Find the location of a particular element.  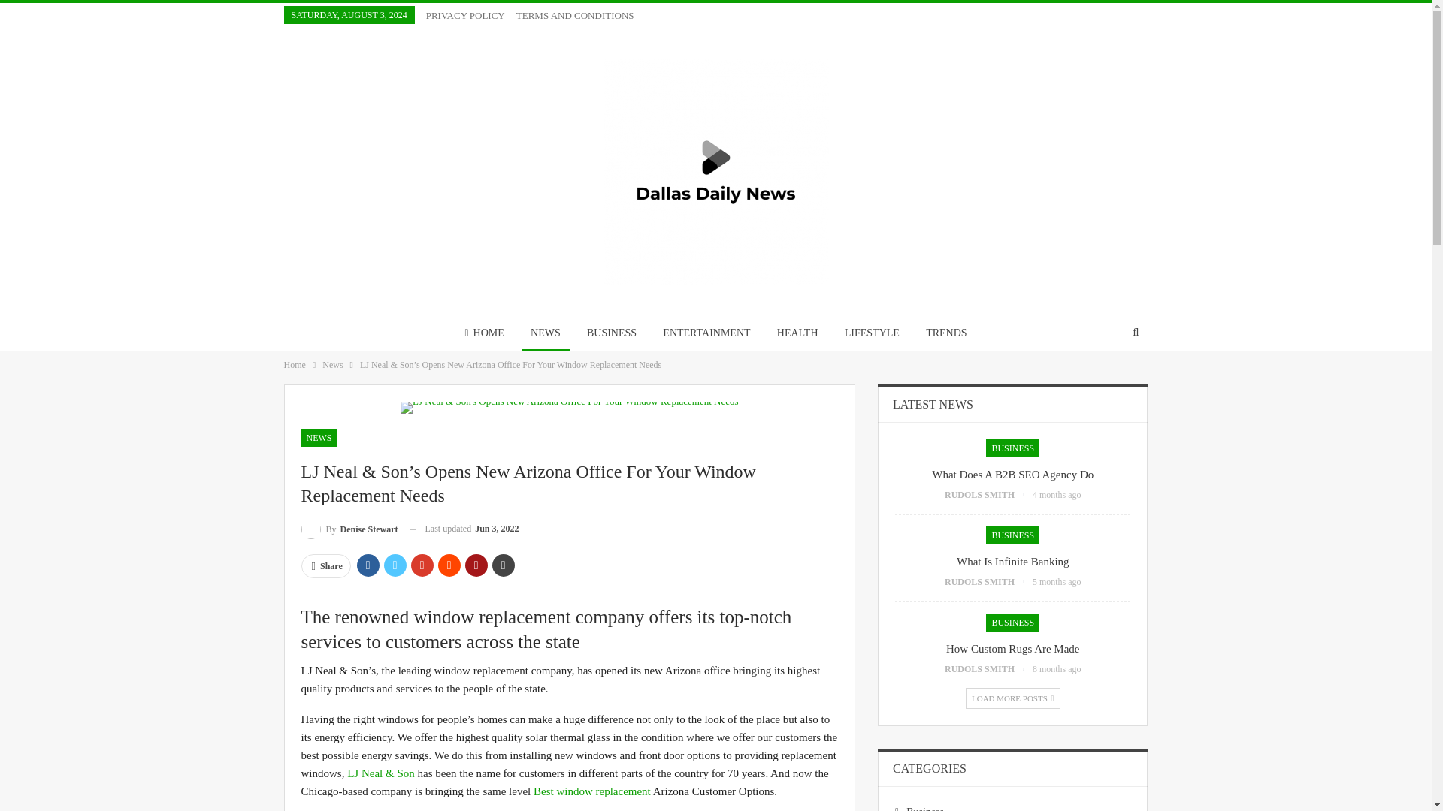

Best window replacement is located at coordinates (591, 791).